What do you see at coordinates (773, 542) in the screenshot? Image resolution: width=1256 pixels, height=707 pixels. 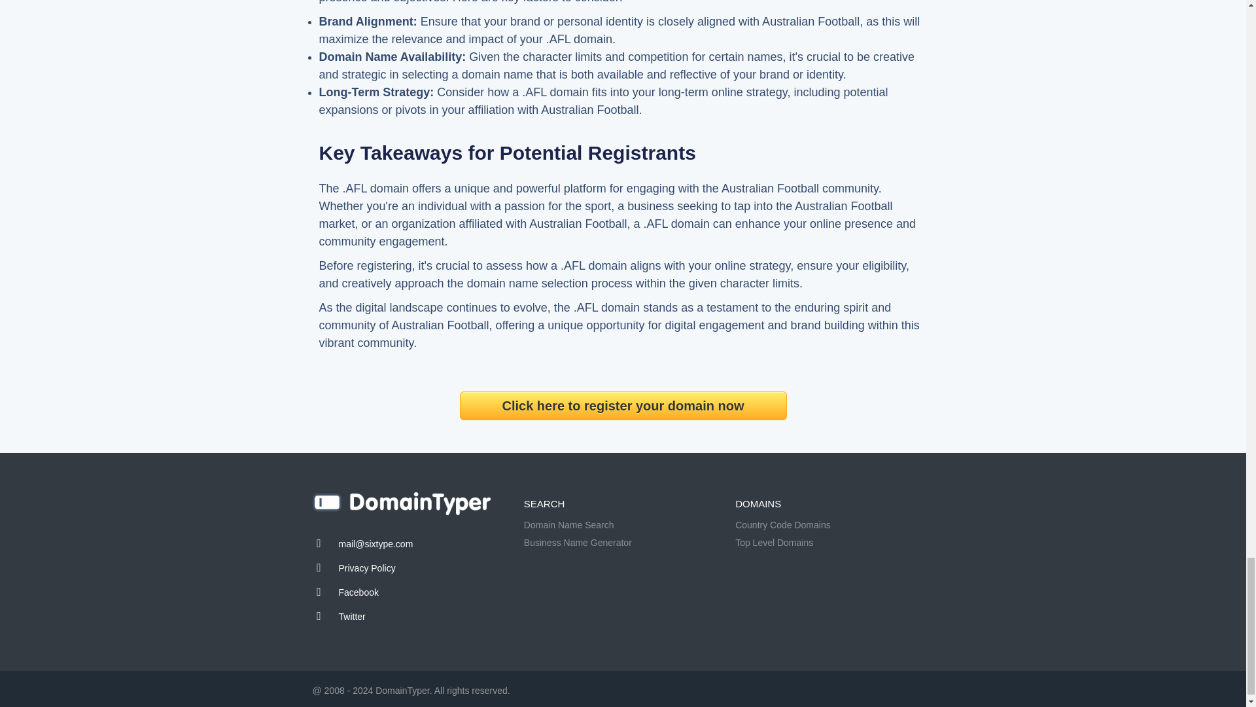 I see `Top Level Domains` at bounding box center [773, 542].